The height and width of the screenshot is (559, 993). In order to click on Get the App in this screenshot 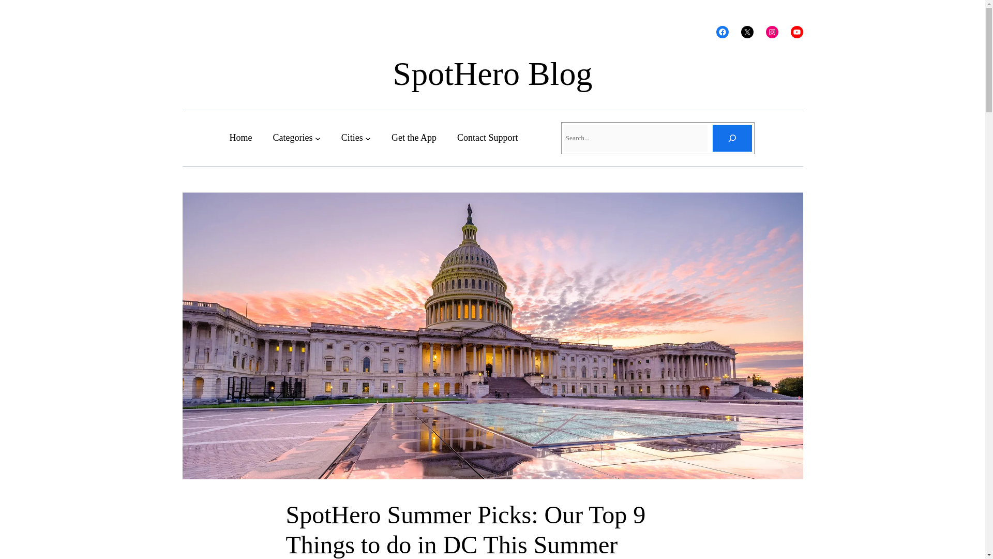, I will do `click(414, 138)`.